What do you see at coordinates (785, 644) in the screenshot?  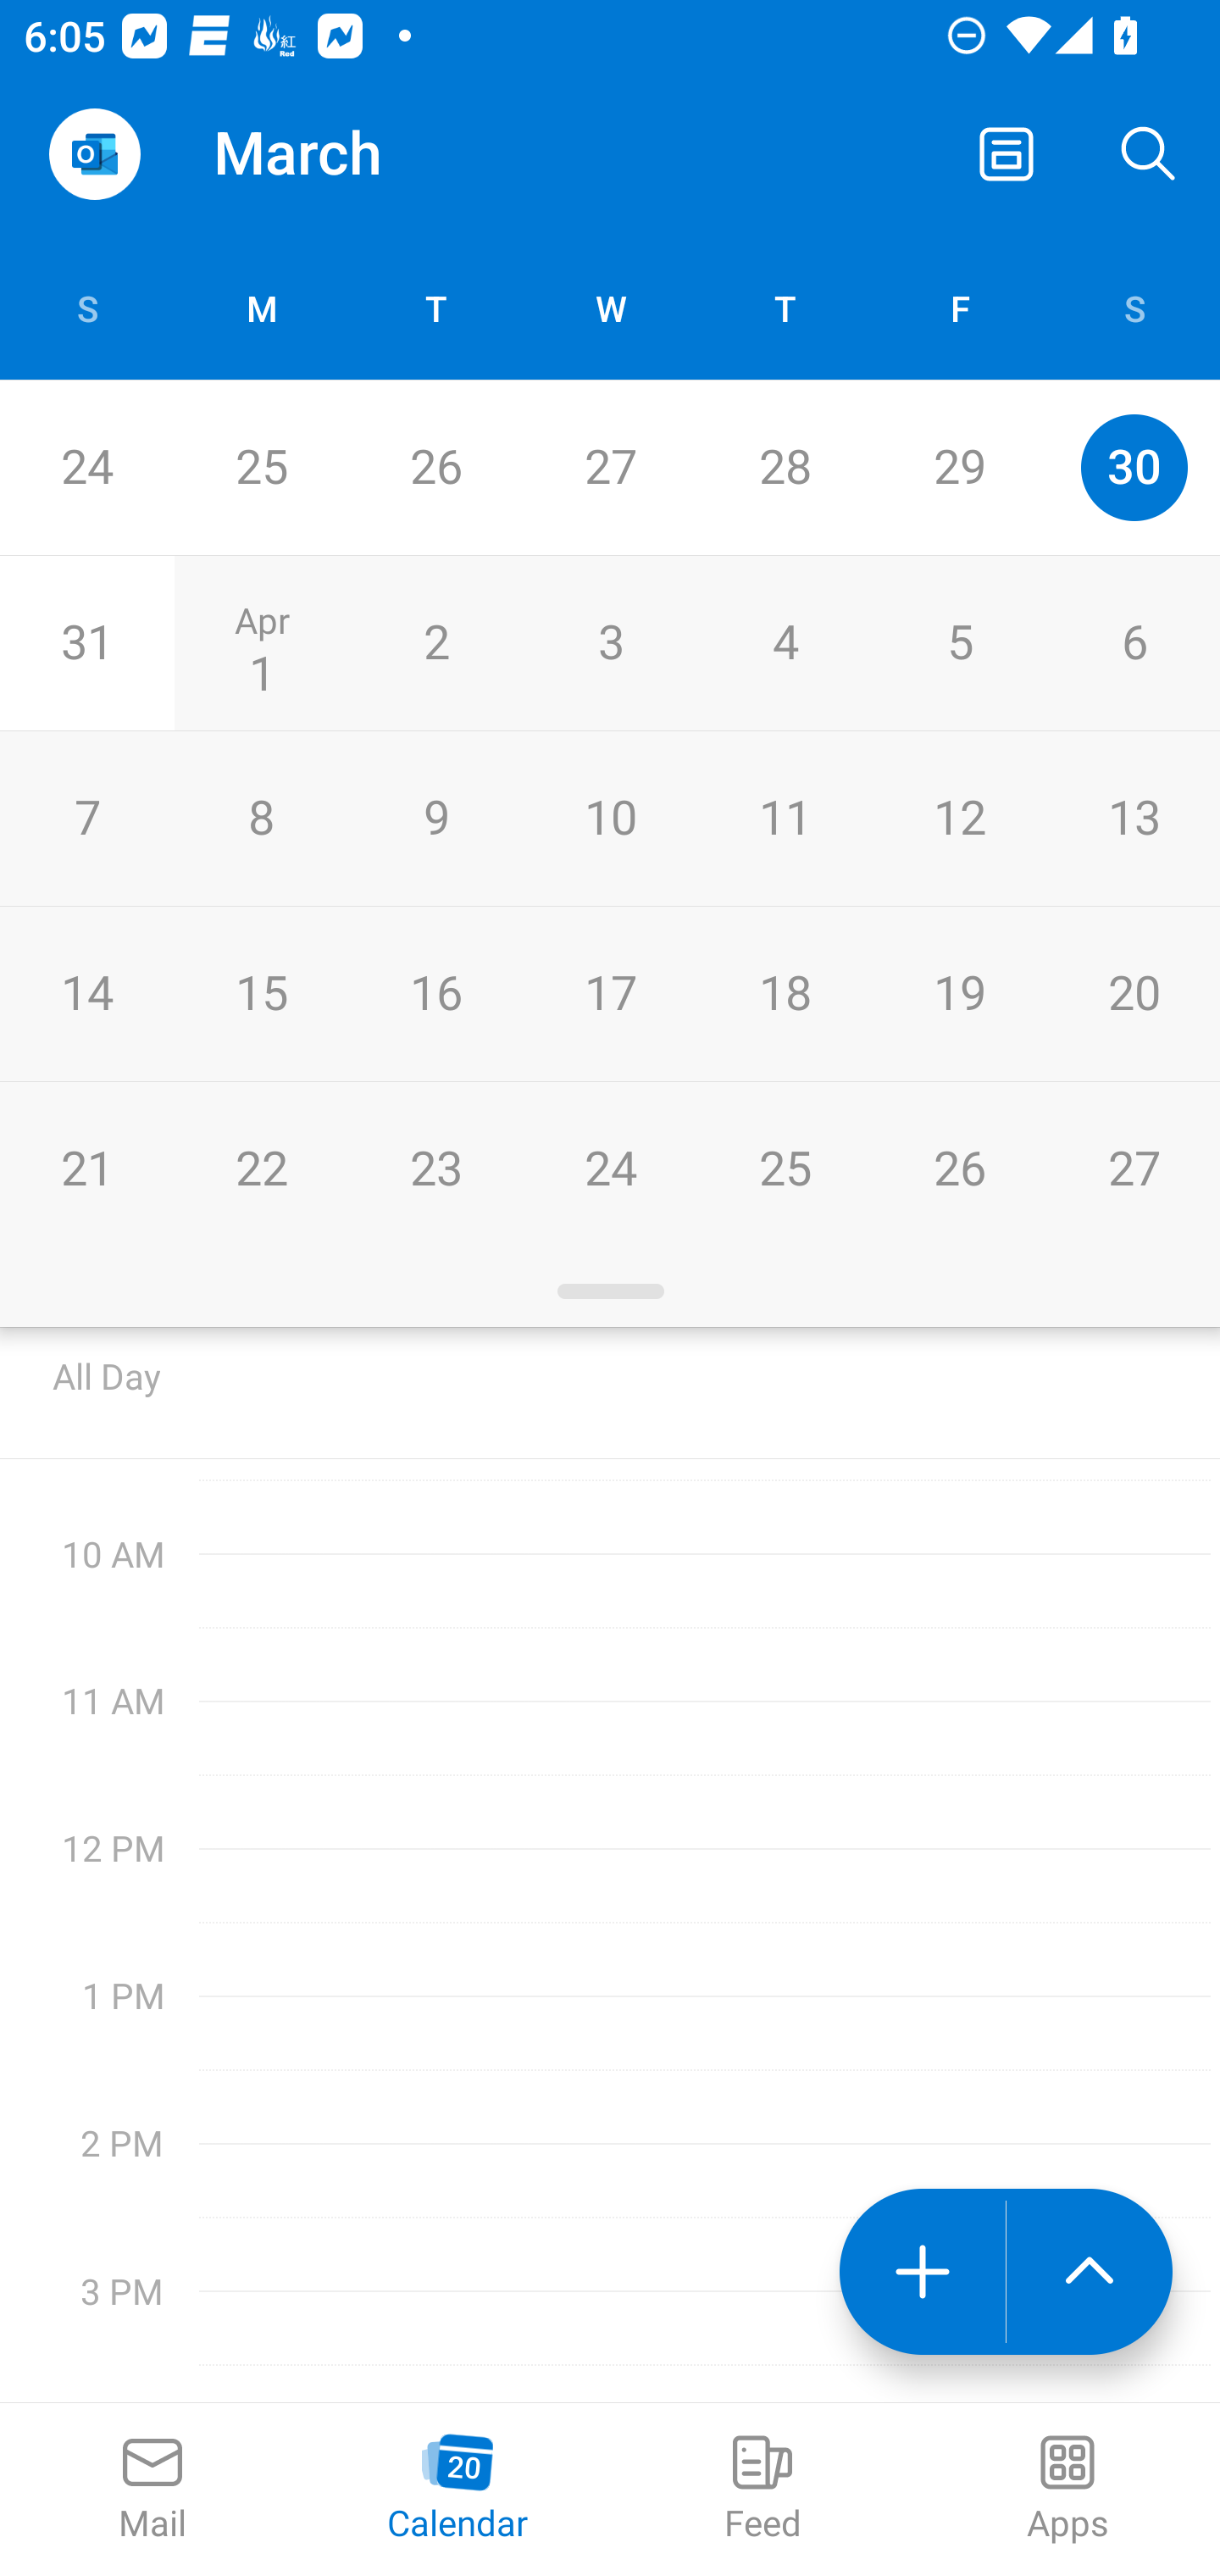 I see `4 Thursday, April 4` at bounding box center [785, 644].